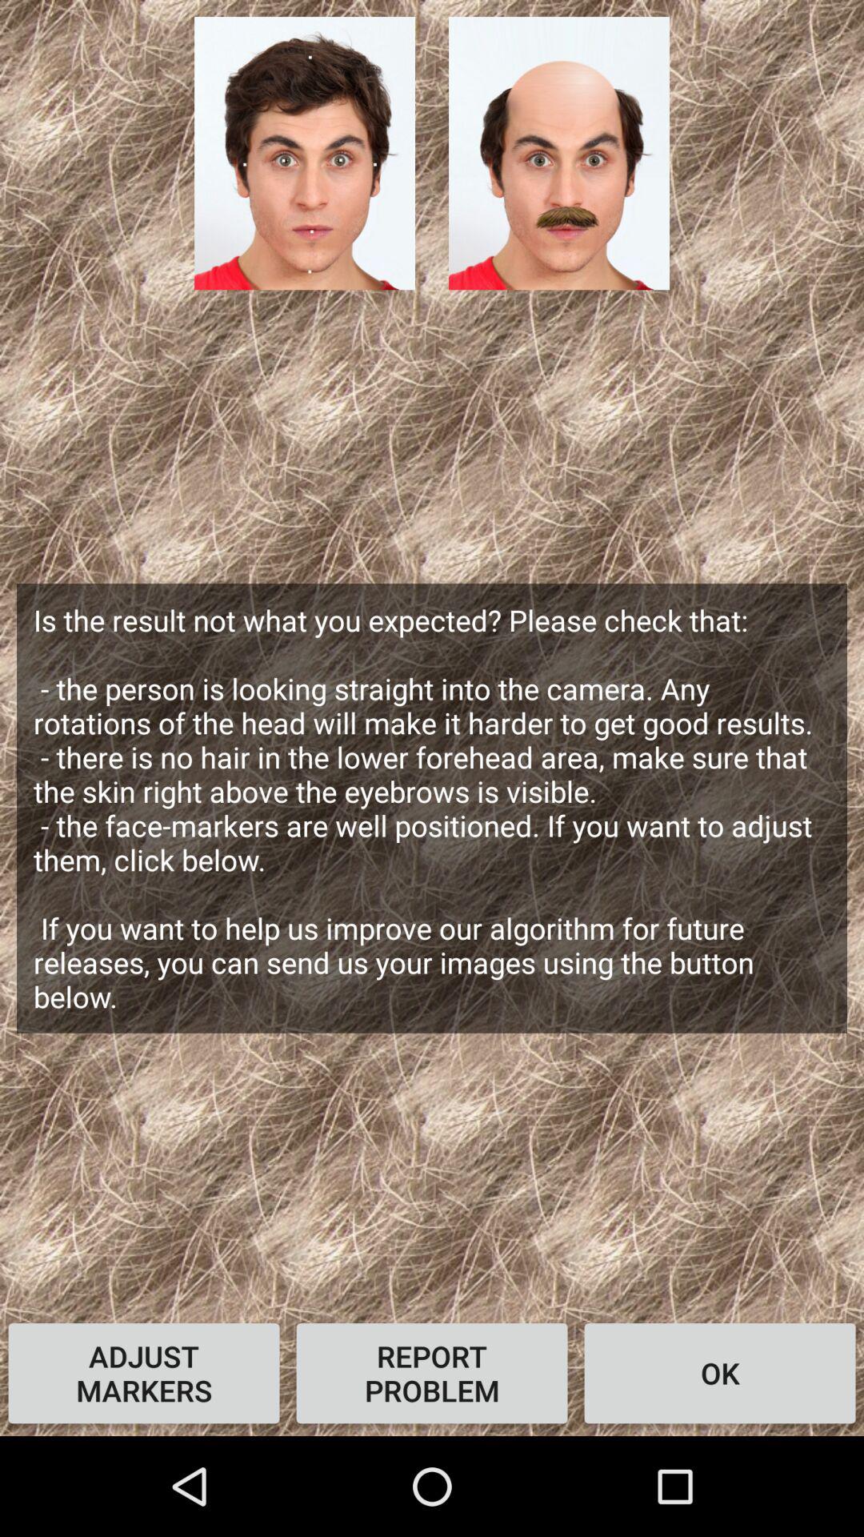  What do you see at coordinates (720, 1373) in the screenshot?
I see `turn on the icon below the is the result item` at bounding box center [720, 1373].